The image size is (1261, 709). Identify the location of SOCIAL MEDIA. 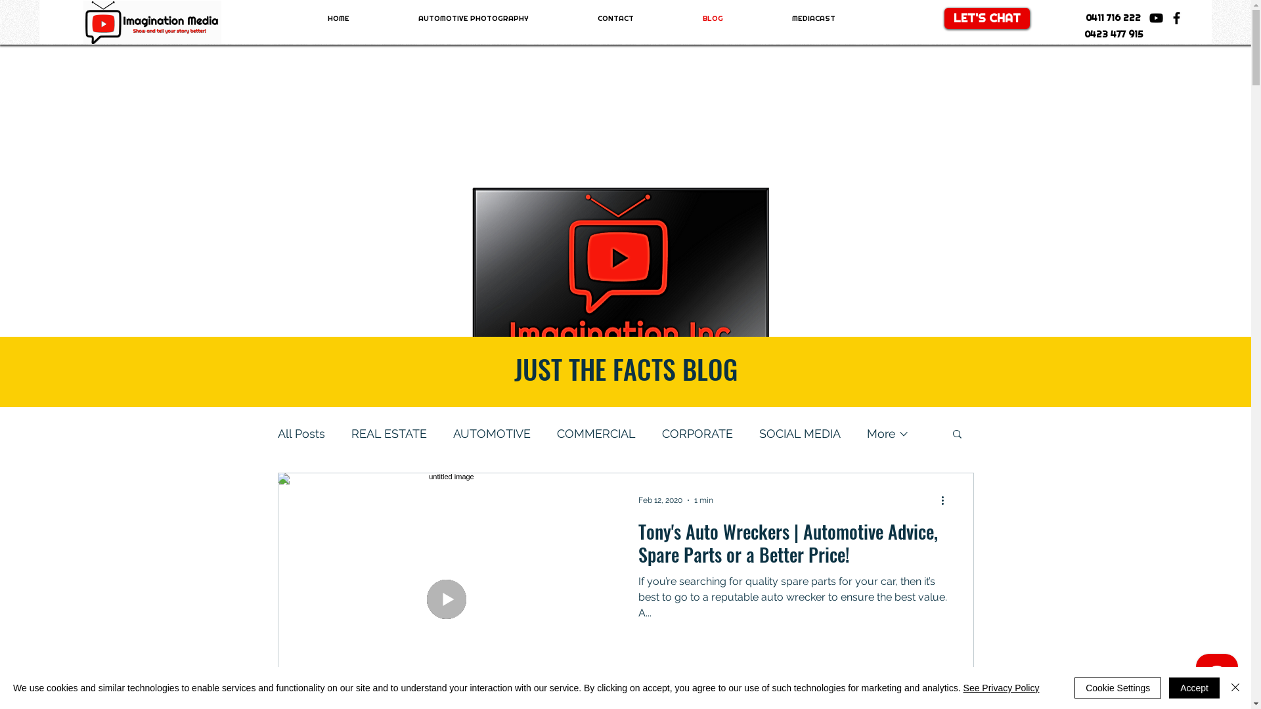
(800, 433).